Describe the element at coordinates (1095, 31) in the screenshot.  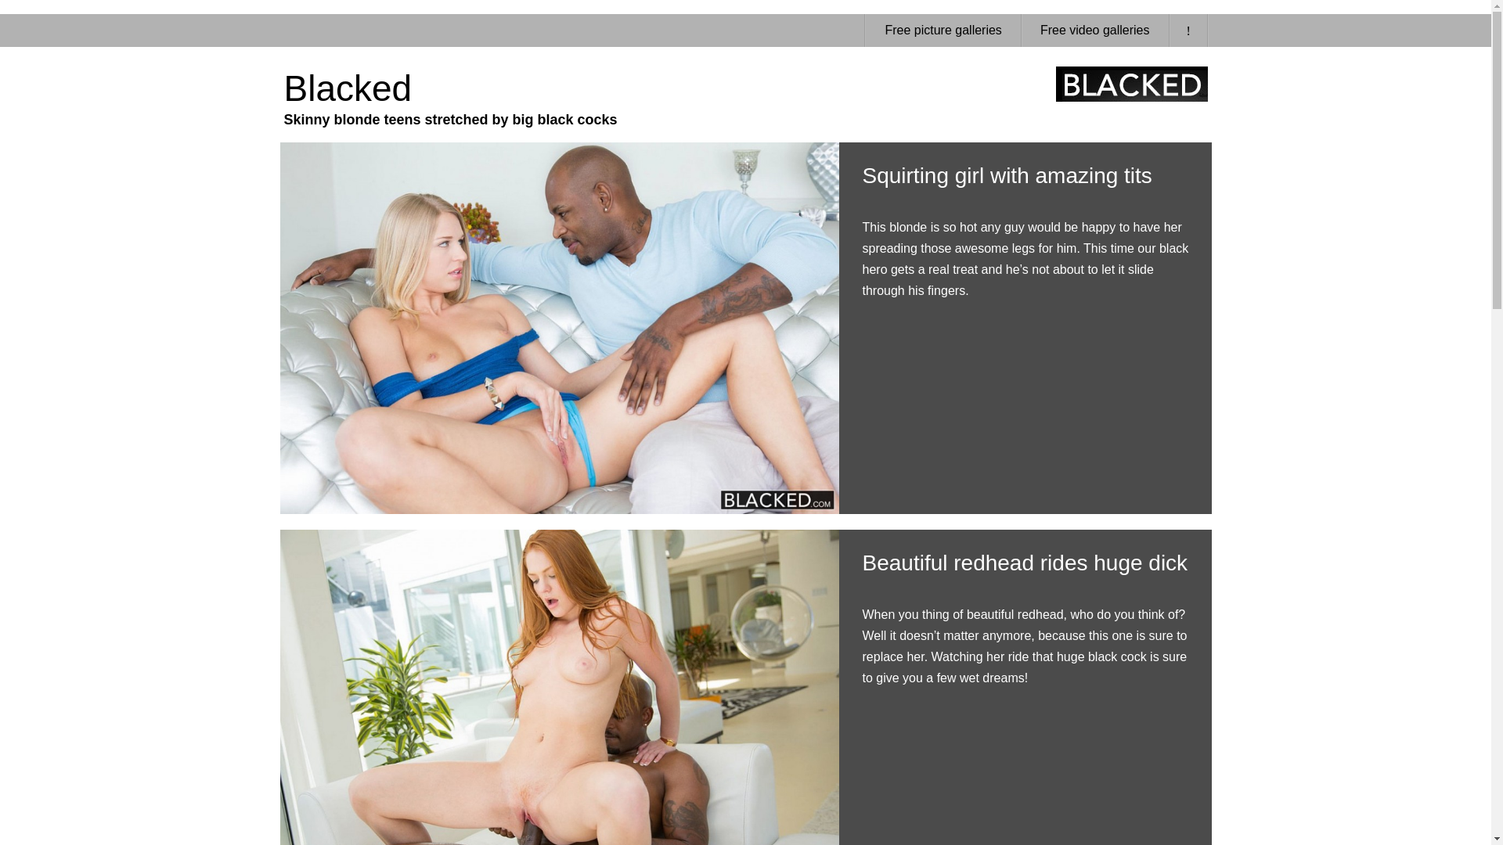
I see `Free video galleries` at that location.